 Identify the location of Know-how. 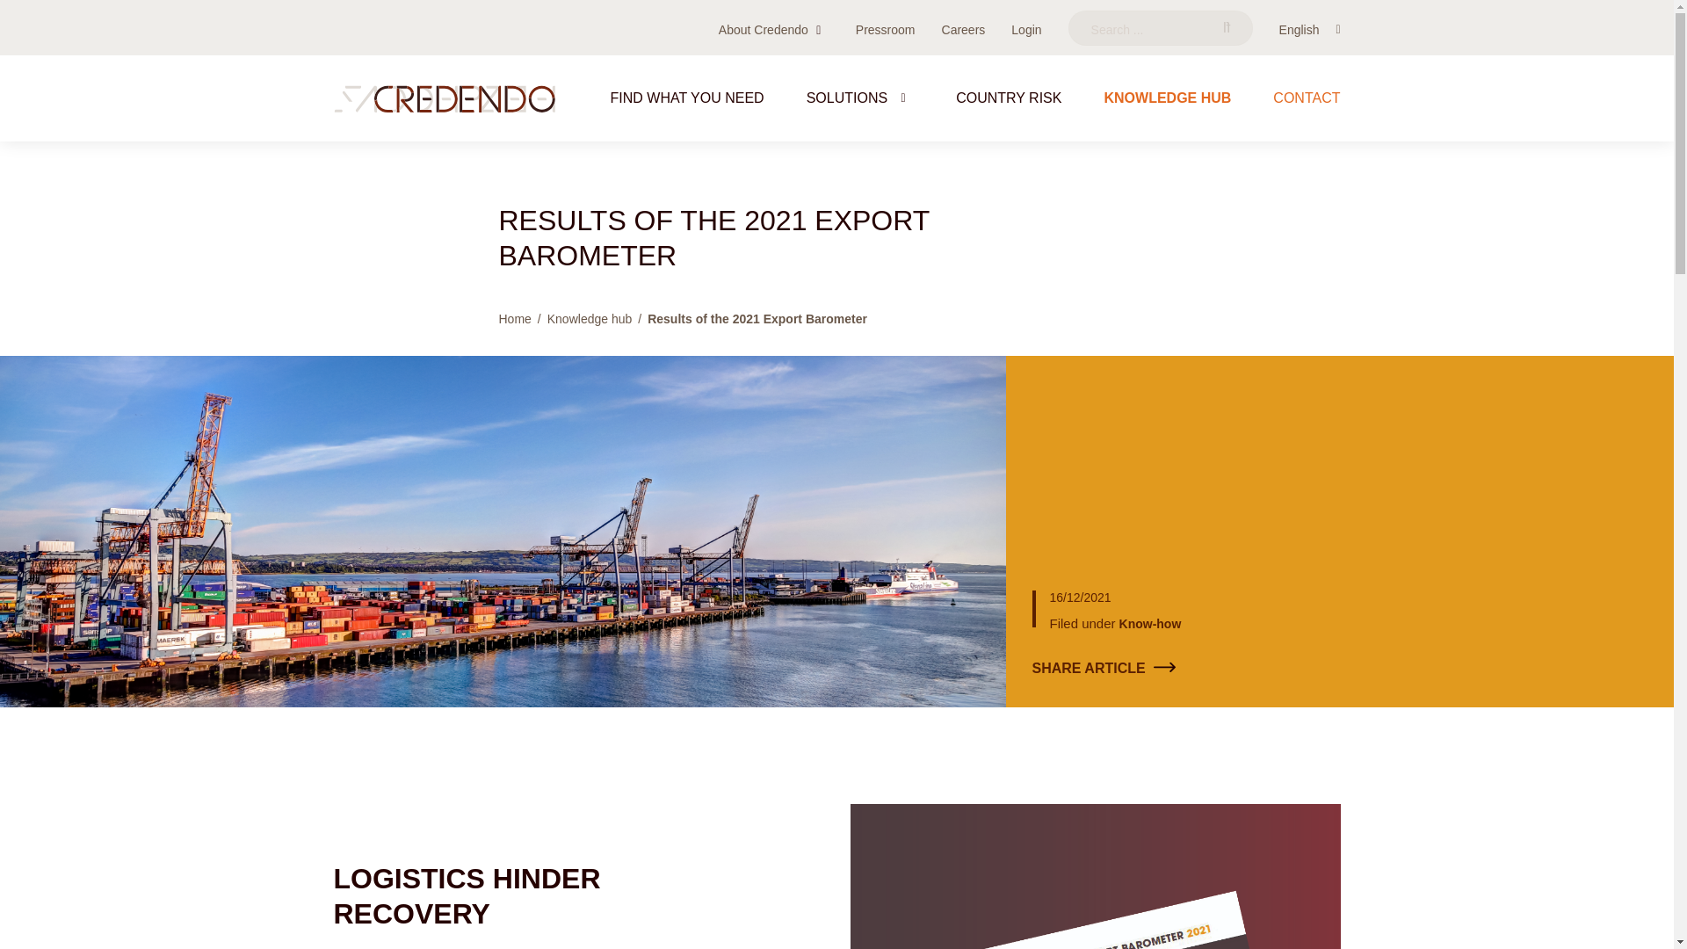
(1151, 624).